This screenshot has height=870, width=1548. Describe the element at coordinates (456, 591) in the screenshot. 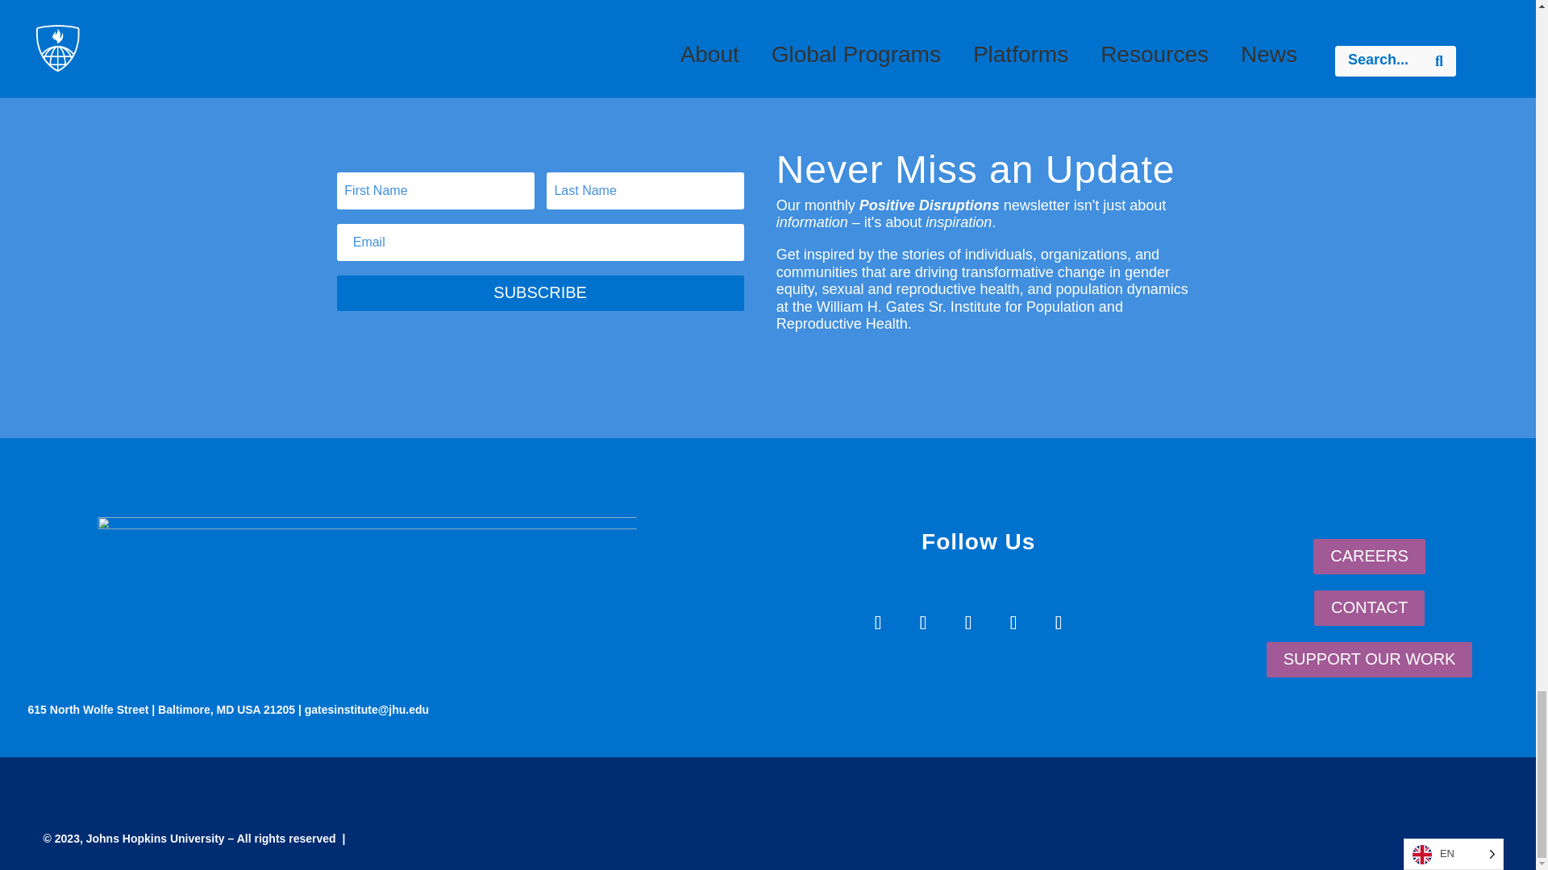

I see `gates-sr-pfrh-dpt-horizontal-white` at that location.